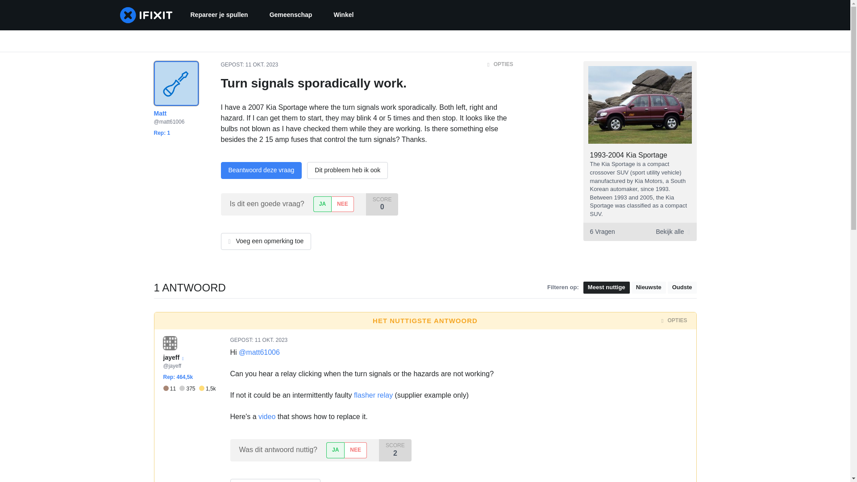 This screenshot has height=482, width=857. Describe the element at coordinates (259, 340) in the screenshot. I see `GEPOST: 11 OKT. 2023` at that location.